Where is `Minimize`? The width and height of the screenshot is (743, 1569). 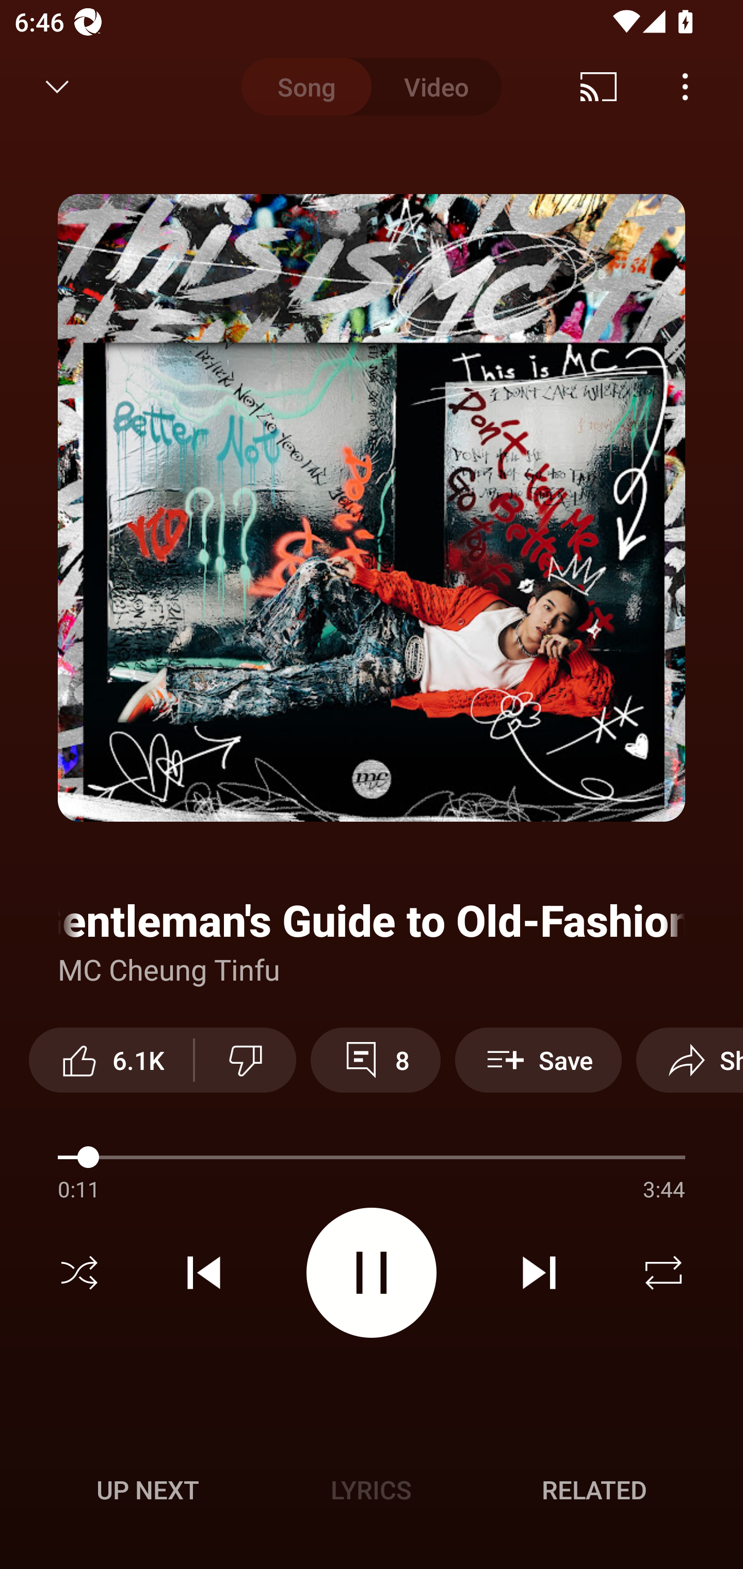 Minimize is located at coordinates (57, 87).